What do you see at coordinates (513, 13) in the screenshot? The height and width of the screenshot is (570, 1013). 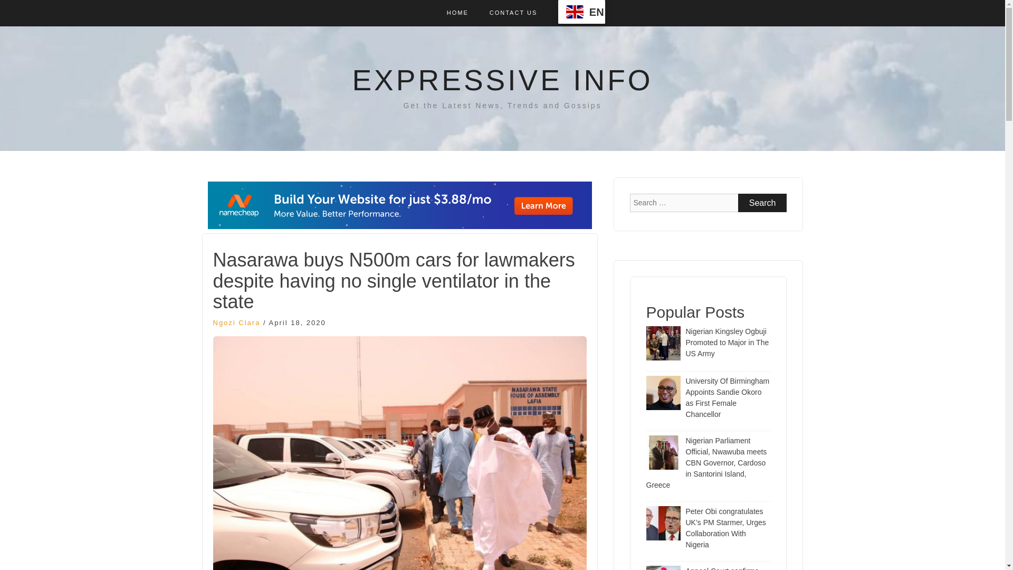 I see `CONTACT US` at bounding box center [513, 13].